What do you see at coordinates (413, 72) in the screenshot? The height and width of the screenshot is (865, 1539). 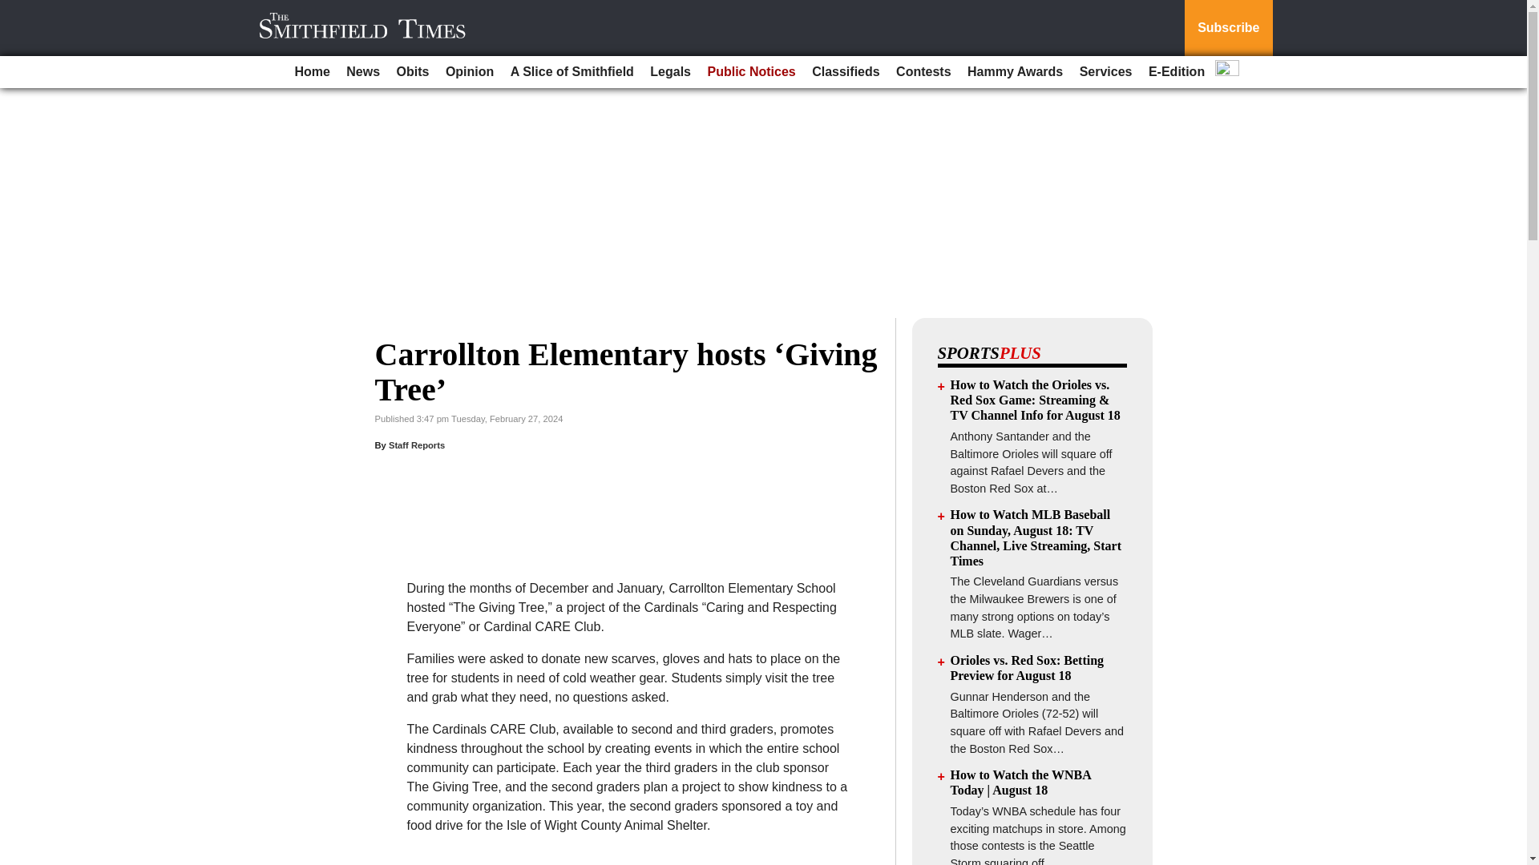 I see `Obits` at bounding box center [413, 72].